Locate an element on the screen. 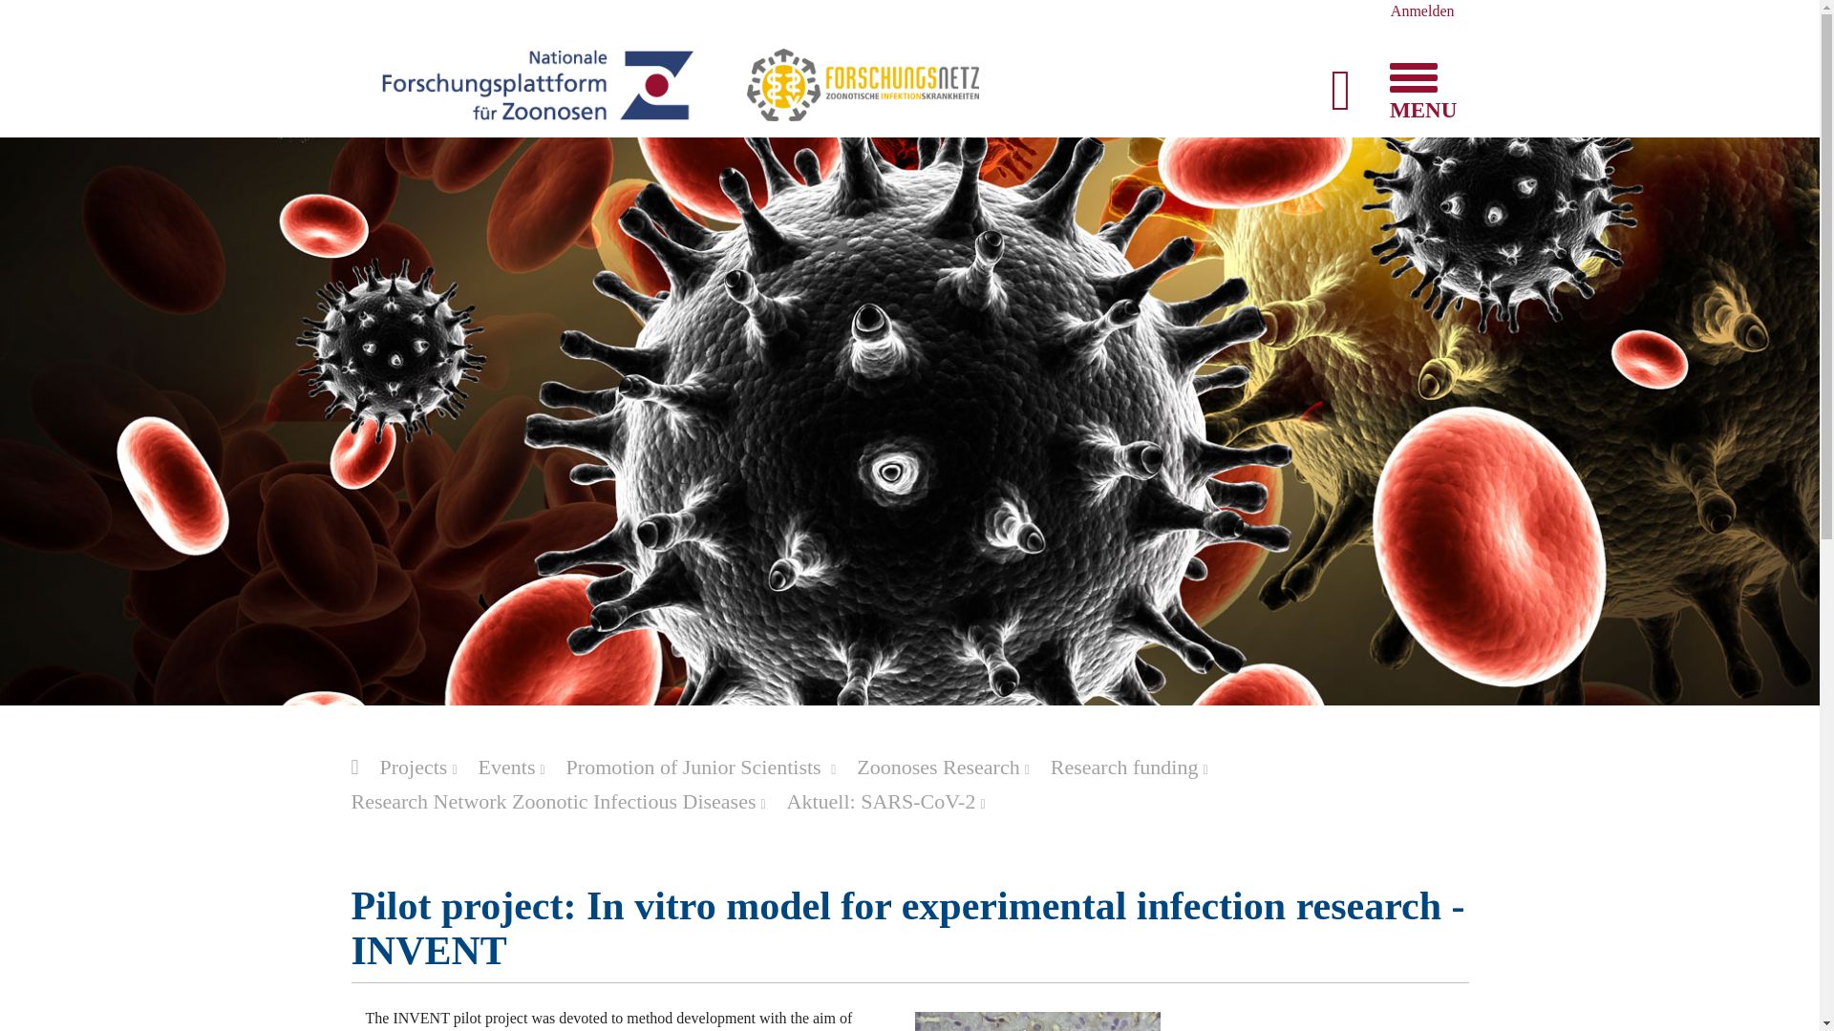 This screenshot has width=1834, height=1031. projects is located at coordinates (427, 767).